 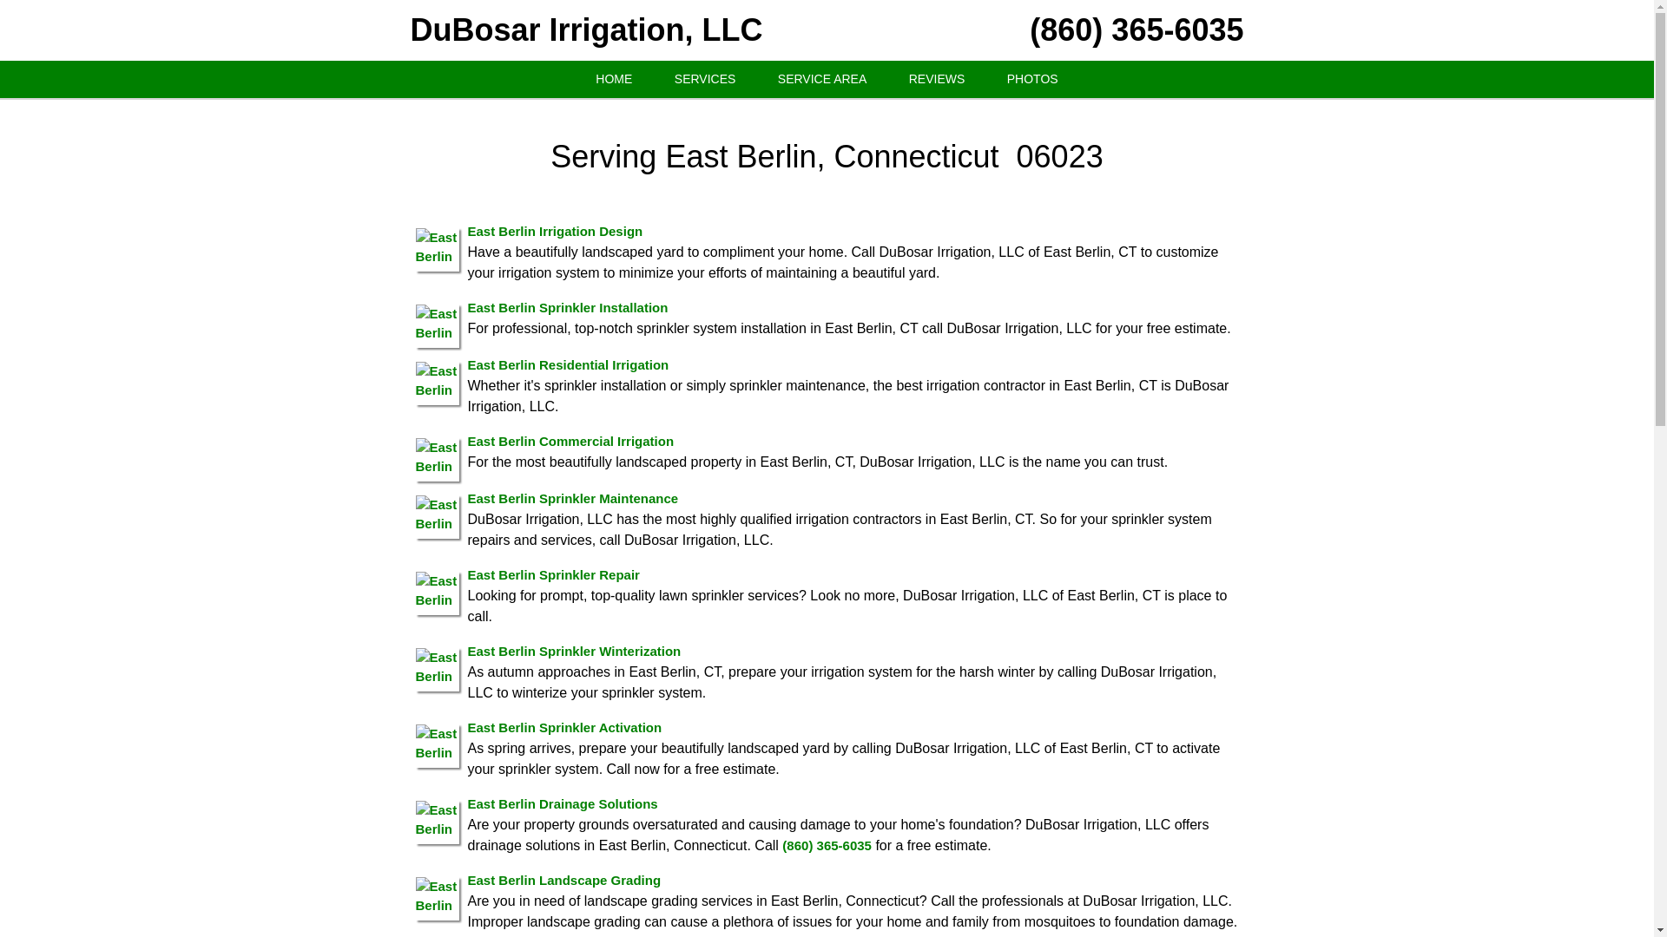 I want to click on REVIEWS, so click(x=938, y=80).